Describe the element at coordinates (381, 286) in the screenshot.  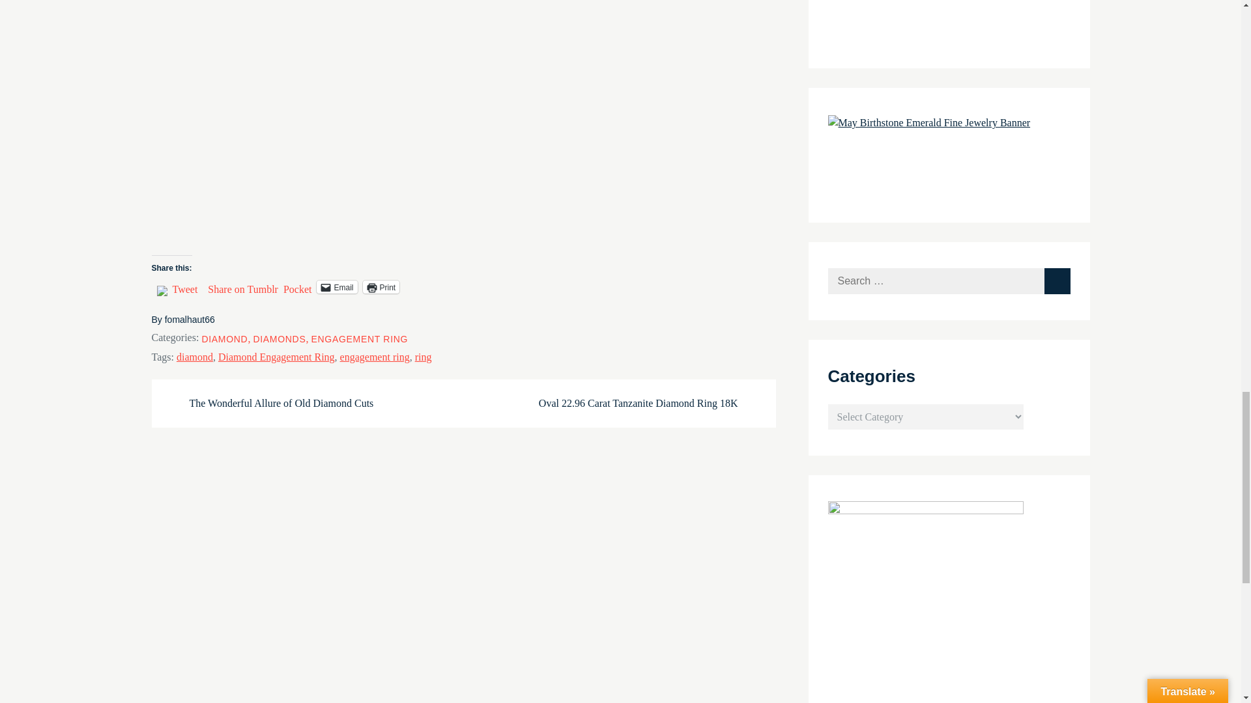
I see `Print` at that location.